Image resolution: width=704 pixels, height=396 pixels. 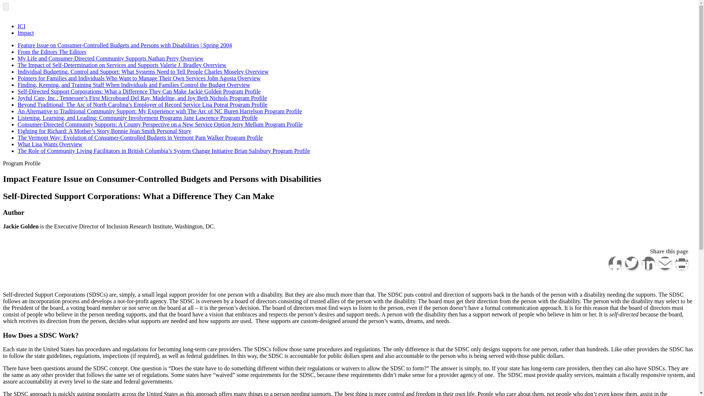 What do you see at coordinates (21, 26) in the screenshot?
I see `ICI` at bounding box center [21, 26].